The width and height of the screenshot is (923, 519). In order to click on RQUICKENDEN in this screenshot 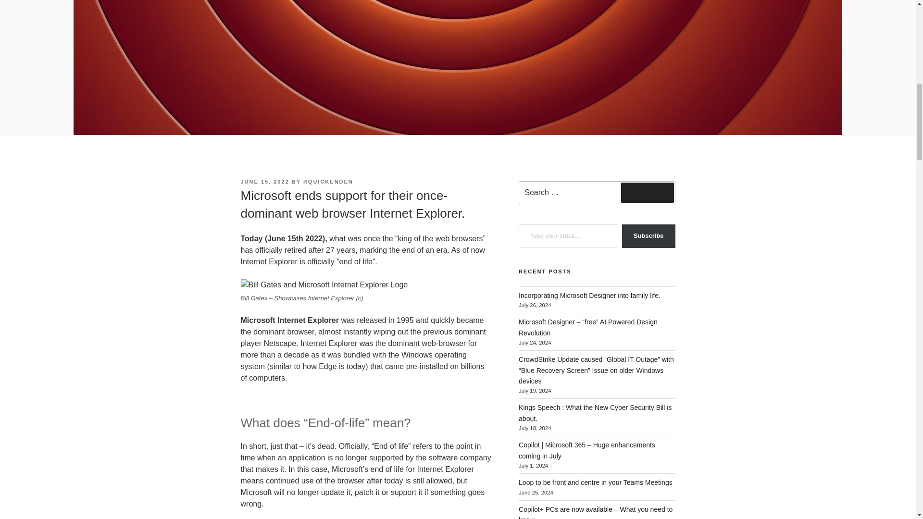, I will do `click(328, 182)`.